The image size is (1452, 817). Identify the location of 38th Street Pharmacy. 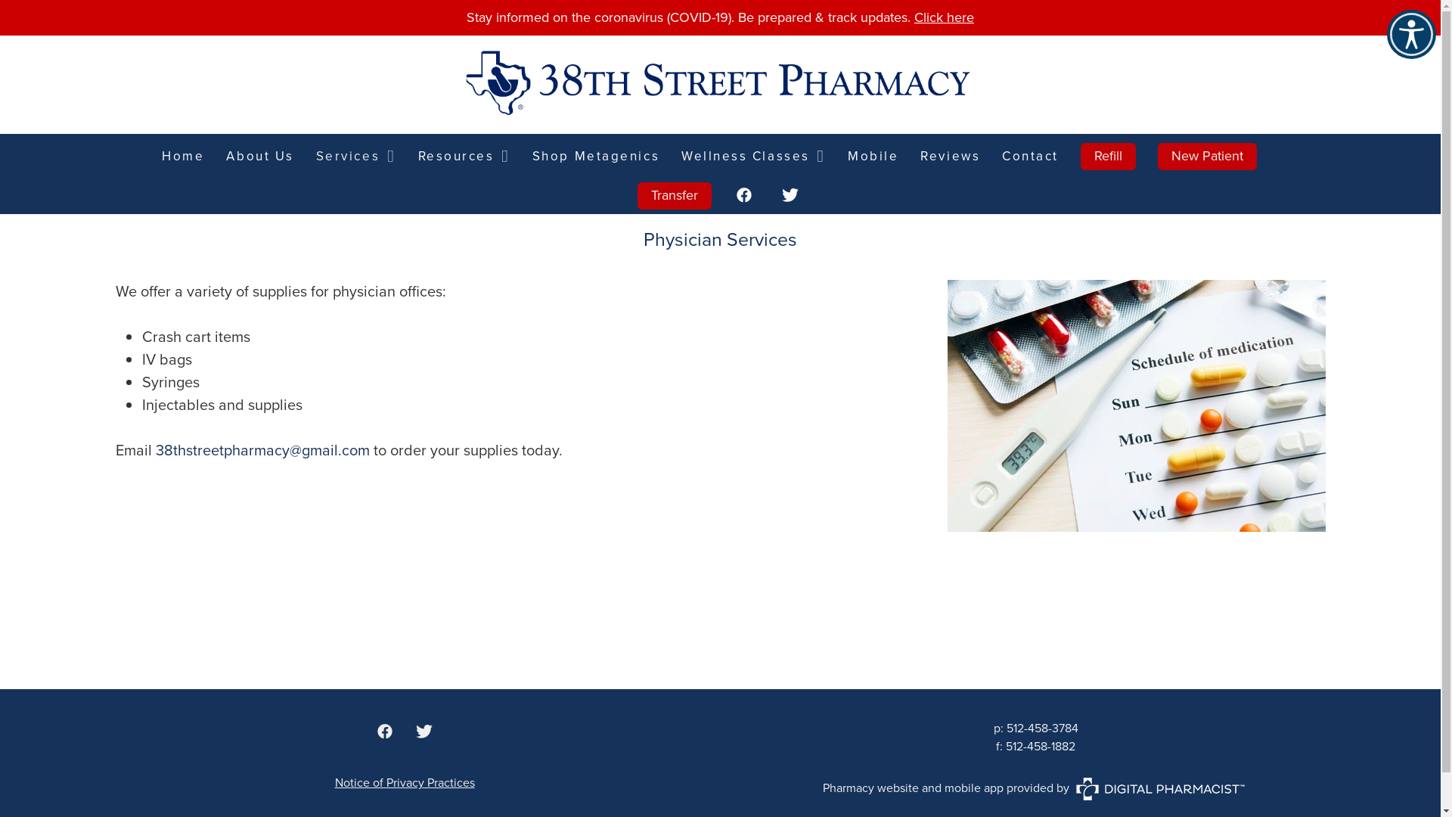
(721, 85).